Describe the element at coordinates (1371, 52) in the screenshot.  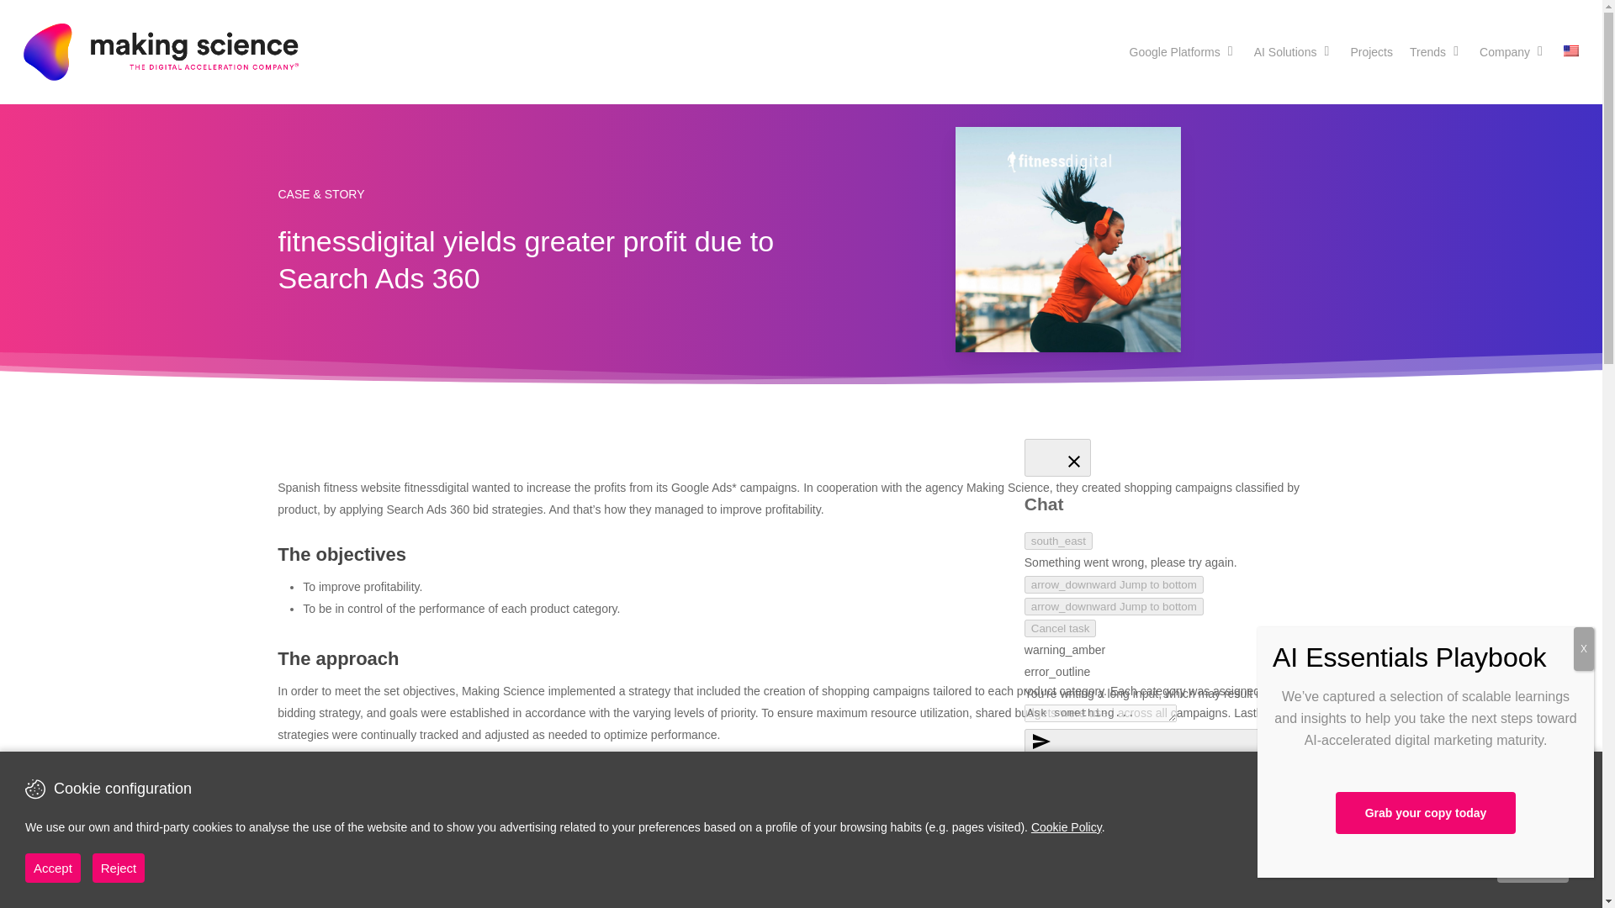
I see `Projects` at that location.